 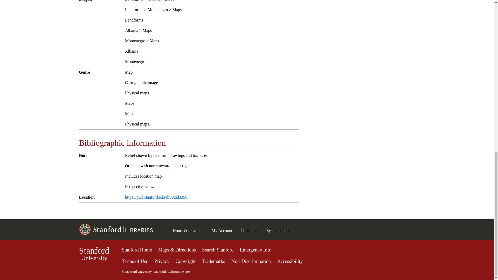 What do you see at coordinates (213, 261) in the screenshot?
I see `Common Stanford resources` at bounding box center [213, 261].